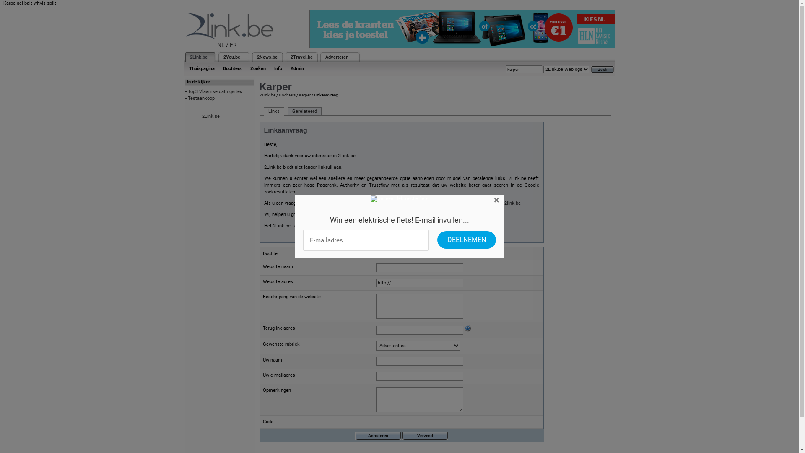 The width and height of the screenshot is (805, 453). Describe the element at coordinates (201, 69) in the screenshot. I see `Thuispagina` at that location.